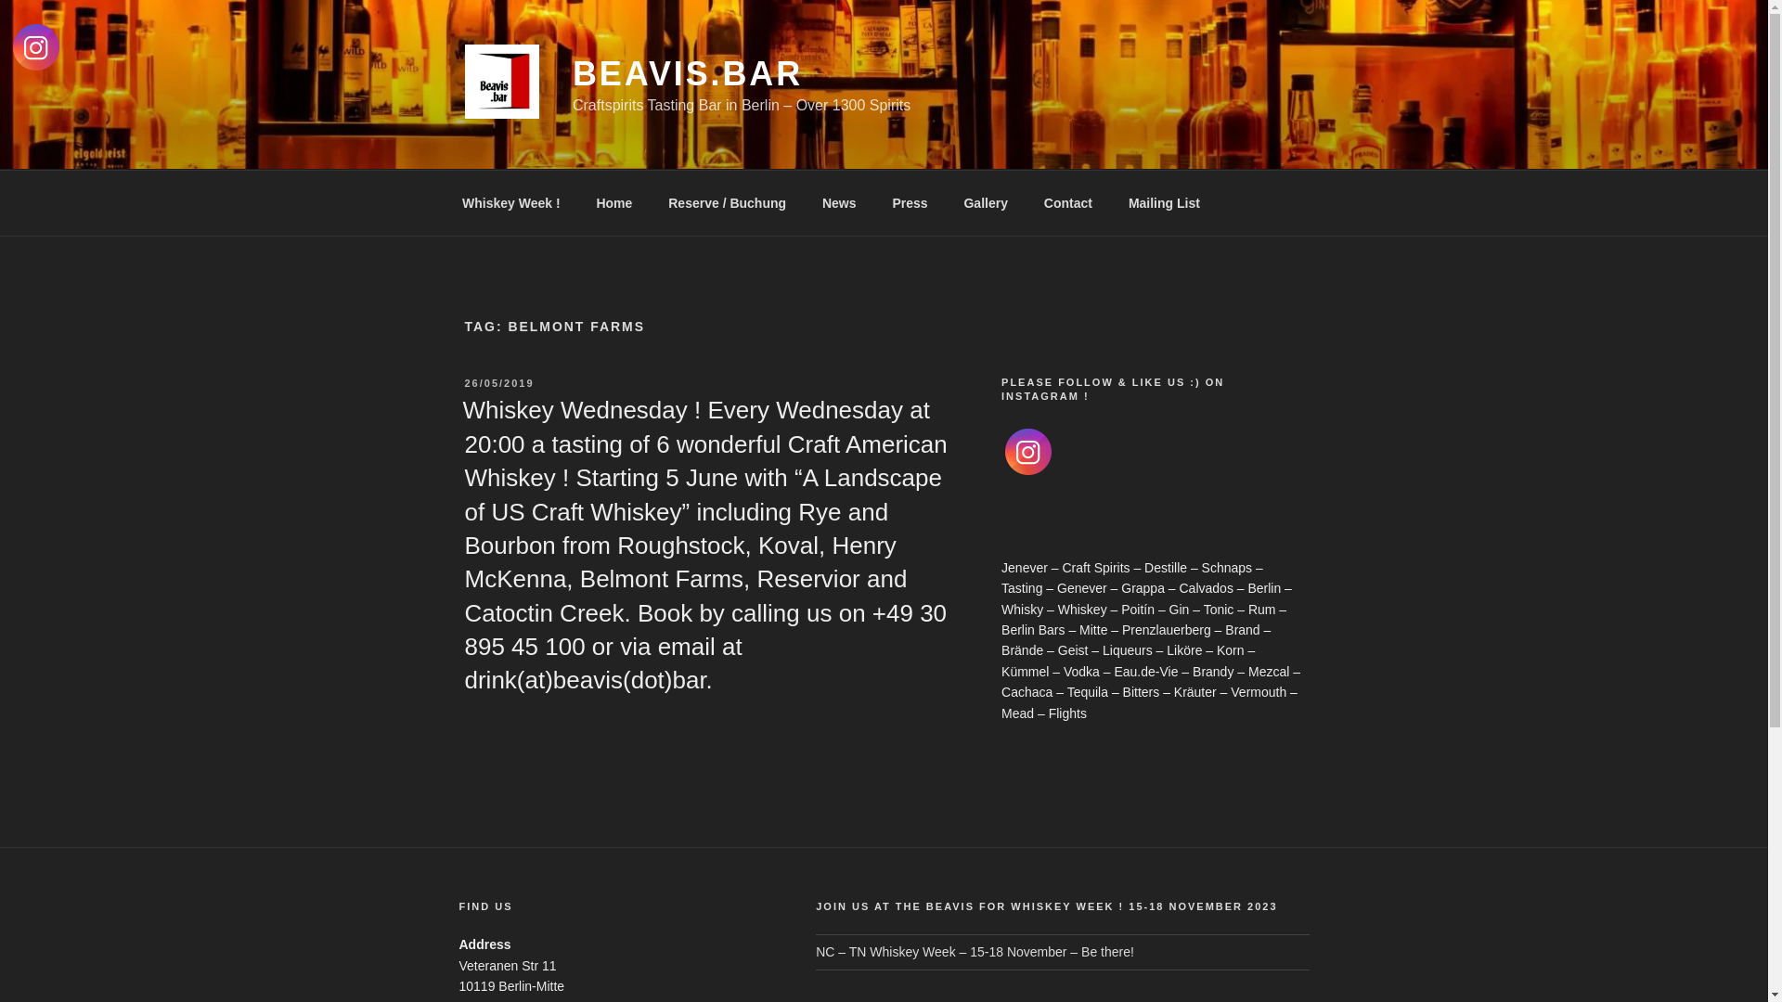 This screenshot has height=1002, width=1782. I want to click on Instagram, so click(36, 47).